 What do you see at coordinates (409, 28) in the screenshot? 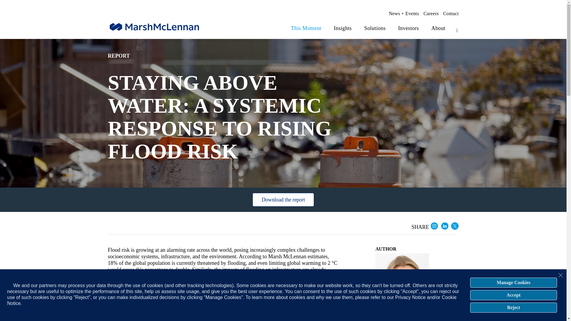
I see `Investors` at bounding box center [409, 28].